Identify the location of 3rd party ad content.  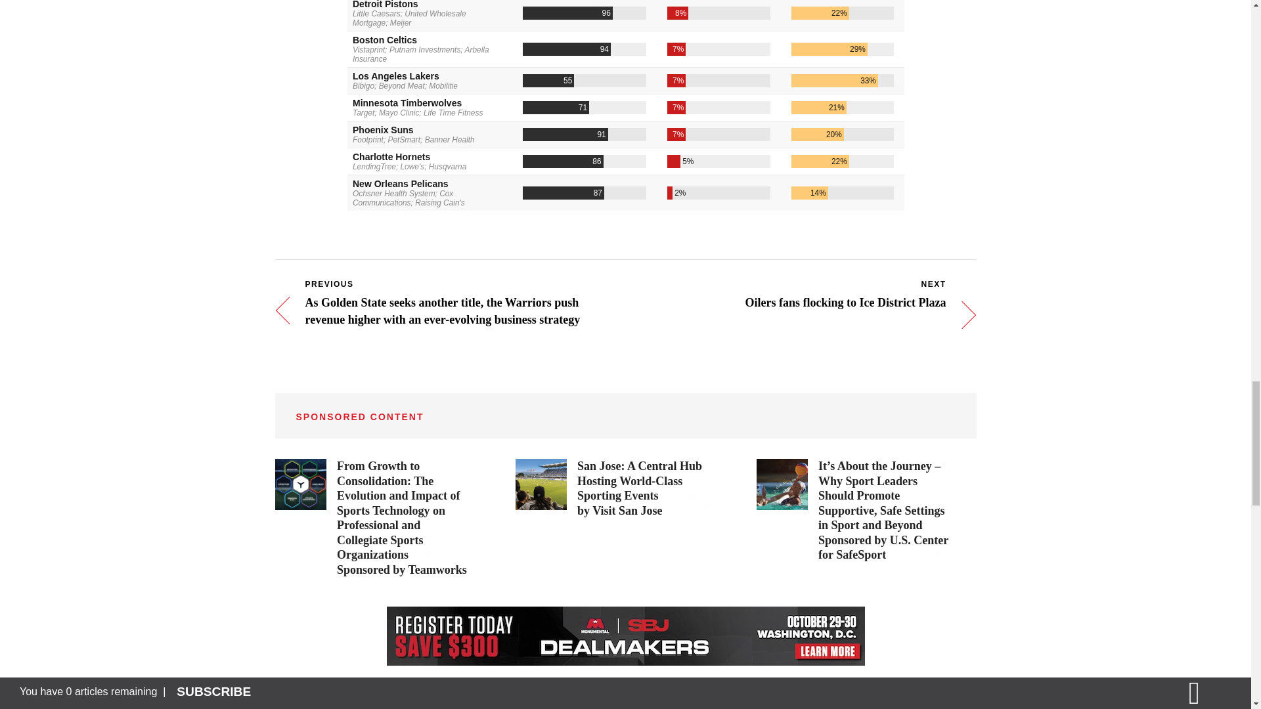
(855, 511).